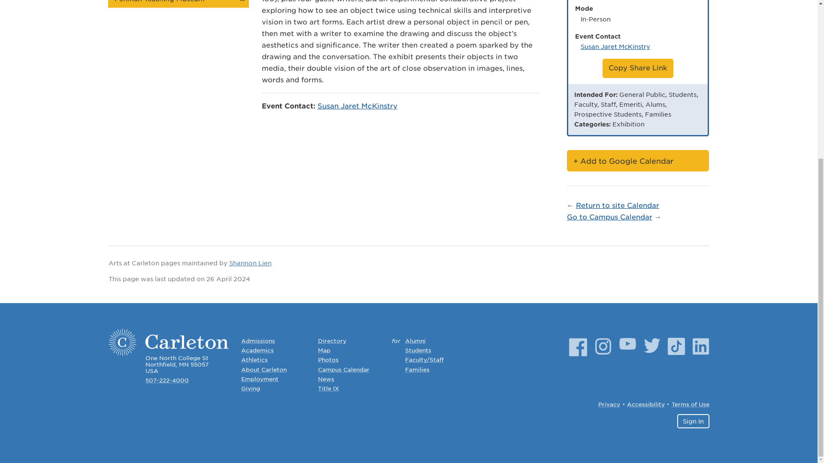 The height and width of the screenshot is (463, 824). I want to click on Susan Jaret McKinstry, so click(357, 106).